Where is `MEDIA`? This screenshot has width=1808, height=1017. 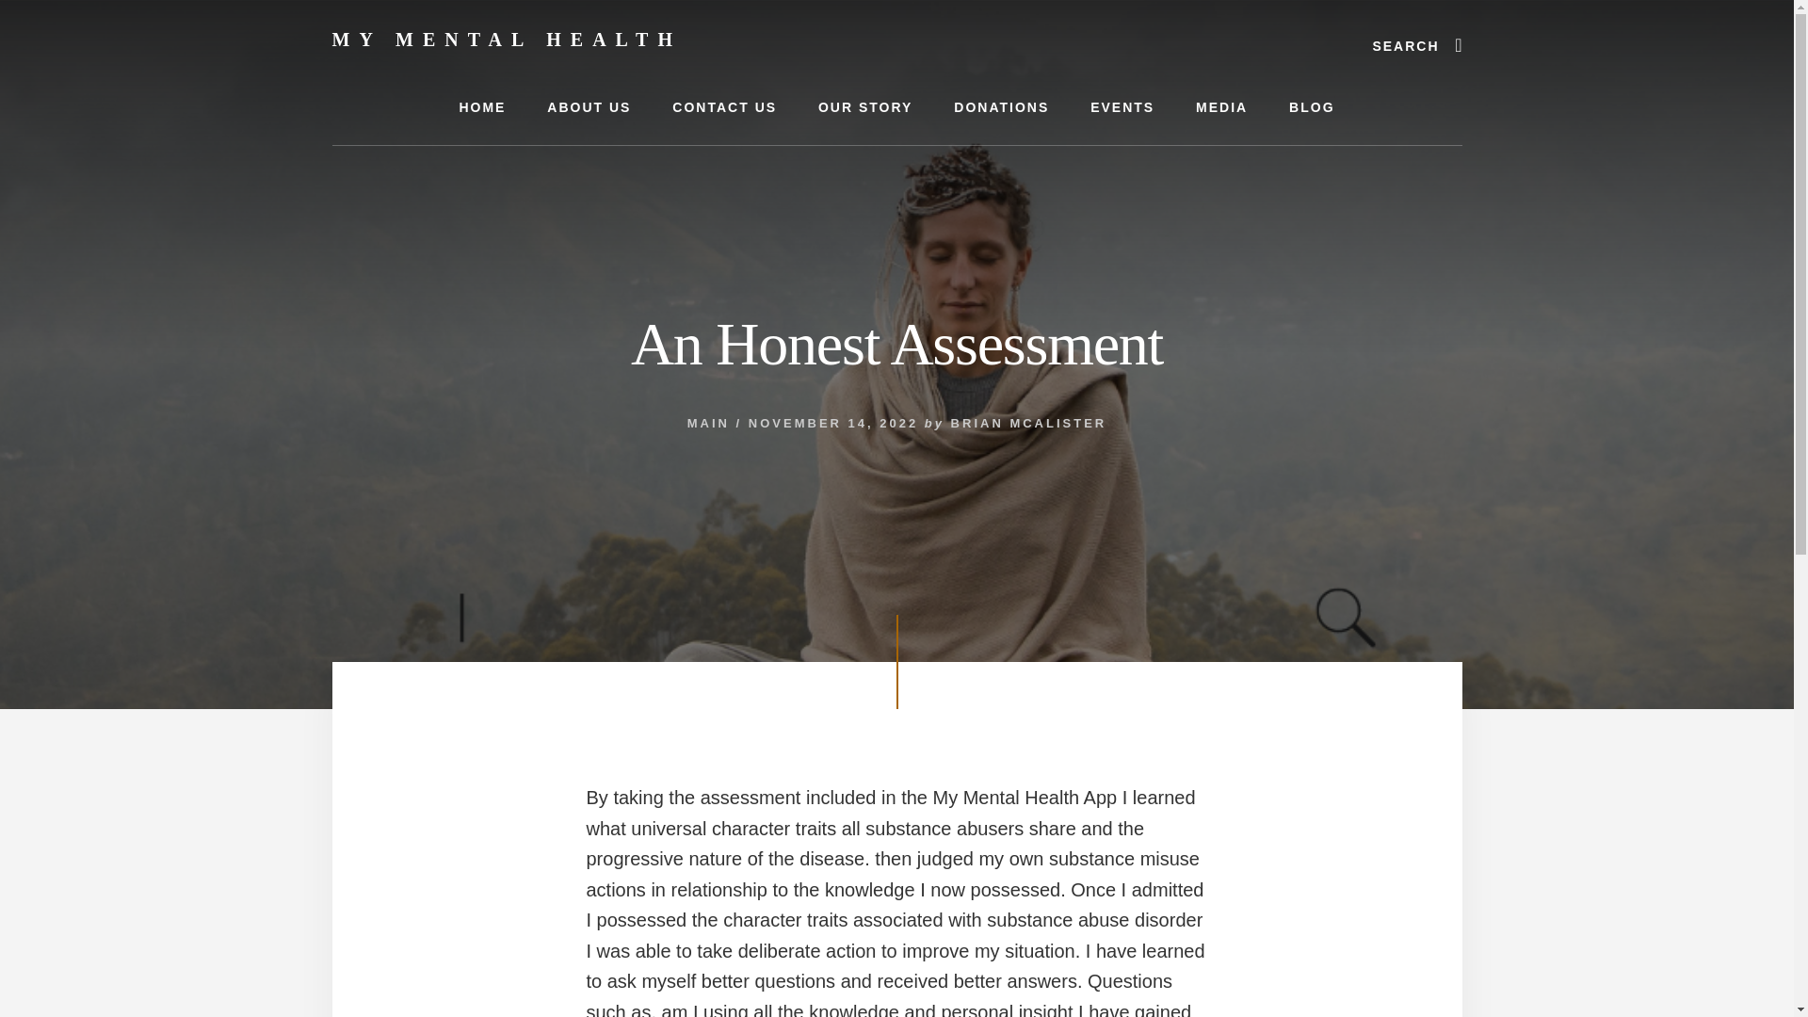 MEDIA is located at coordinates (1221, 107).